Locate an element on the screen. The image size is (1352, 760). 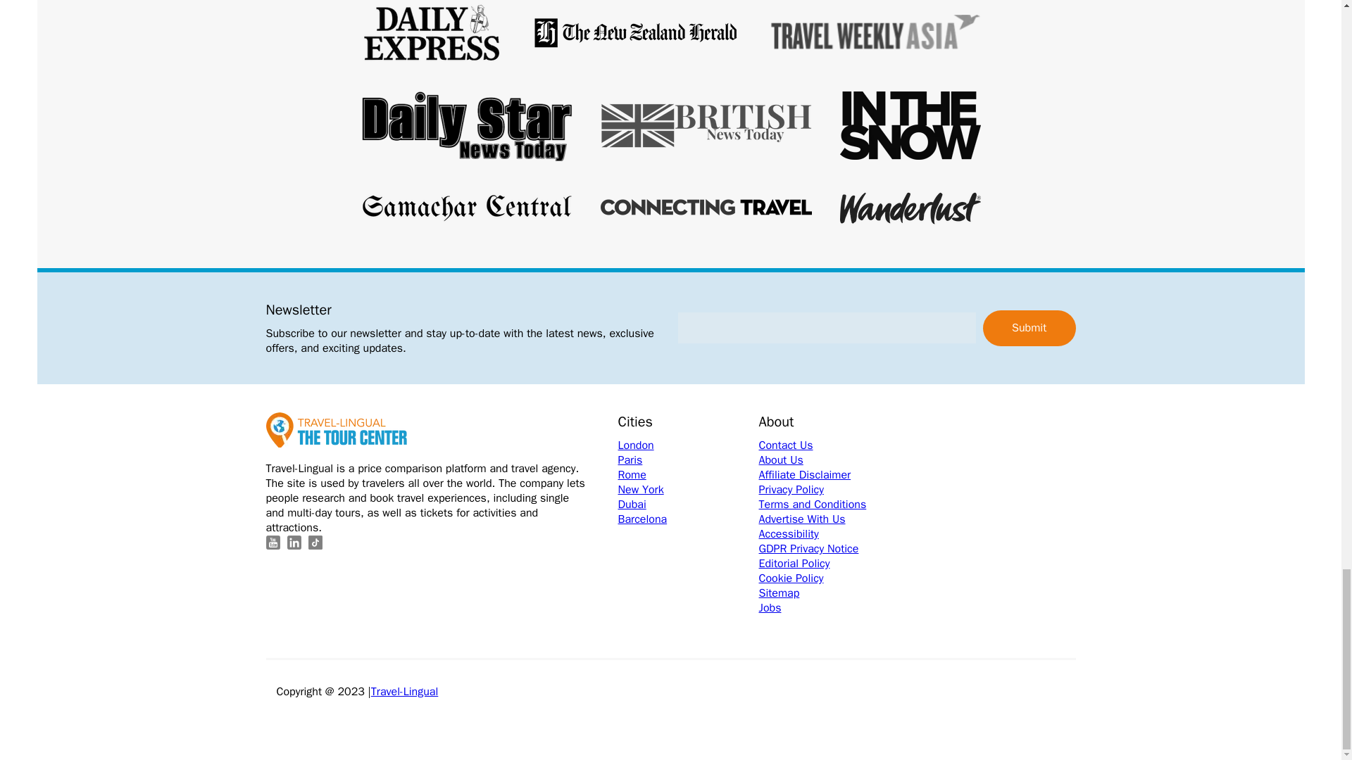
Barcelona is located at coordinates (688, 519).